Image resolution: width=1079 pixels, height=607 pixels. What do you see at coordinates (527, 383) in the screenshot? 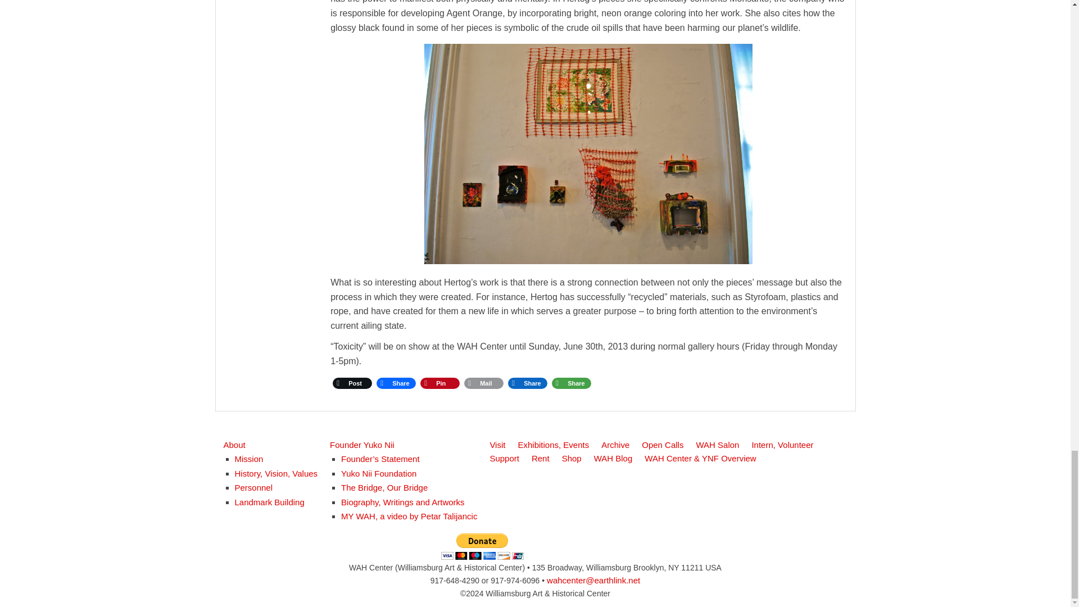
I see `LinkedIn` at bounding box center [527, 383].